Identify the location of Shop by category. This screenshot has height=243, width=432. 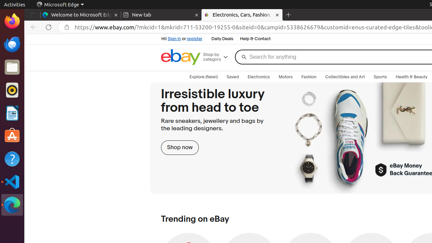
(218, 57).